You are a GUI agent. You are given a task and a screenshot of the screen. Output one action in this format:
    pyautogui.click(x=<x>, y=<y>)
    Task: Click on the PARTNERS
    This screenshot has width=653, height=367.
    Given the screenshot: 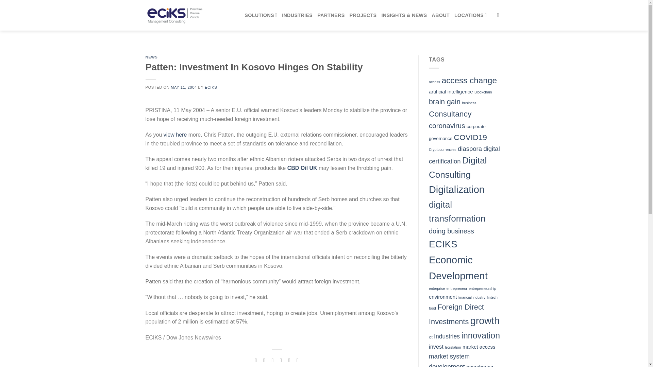 What is the action you would take?
    pyautogui.click(x=331, y=15)
    